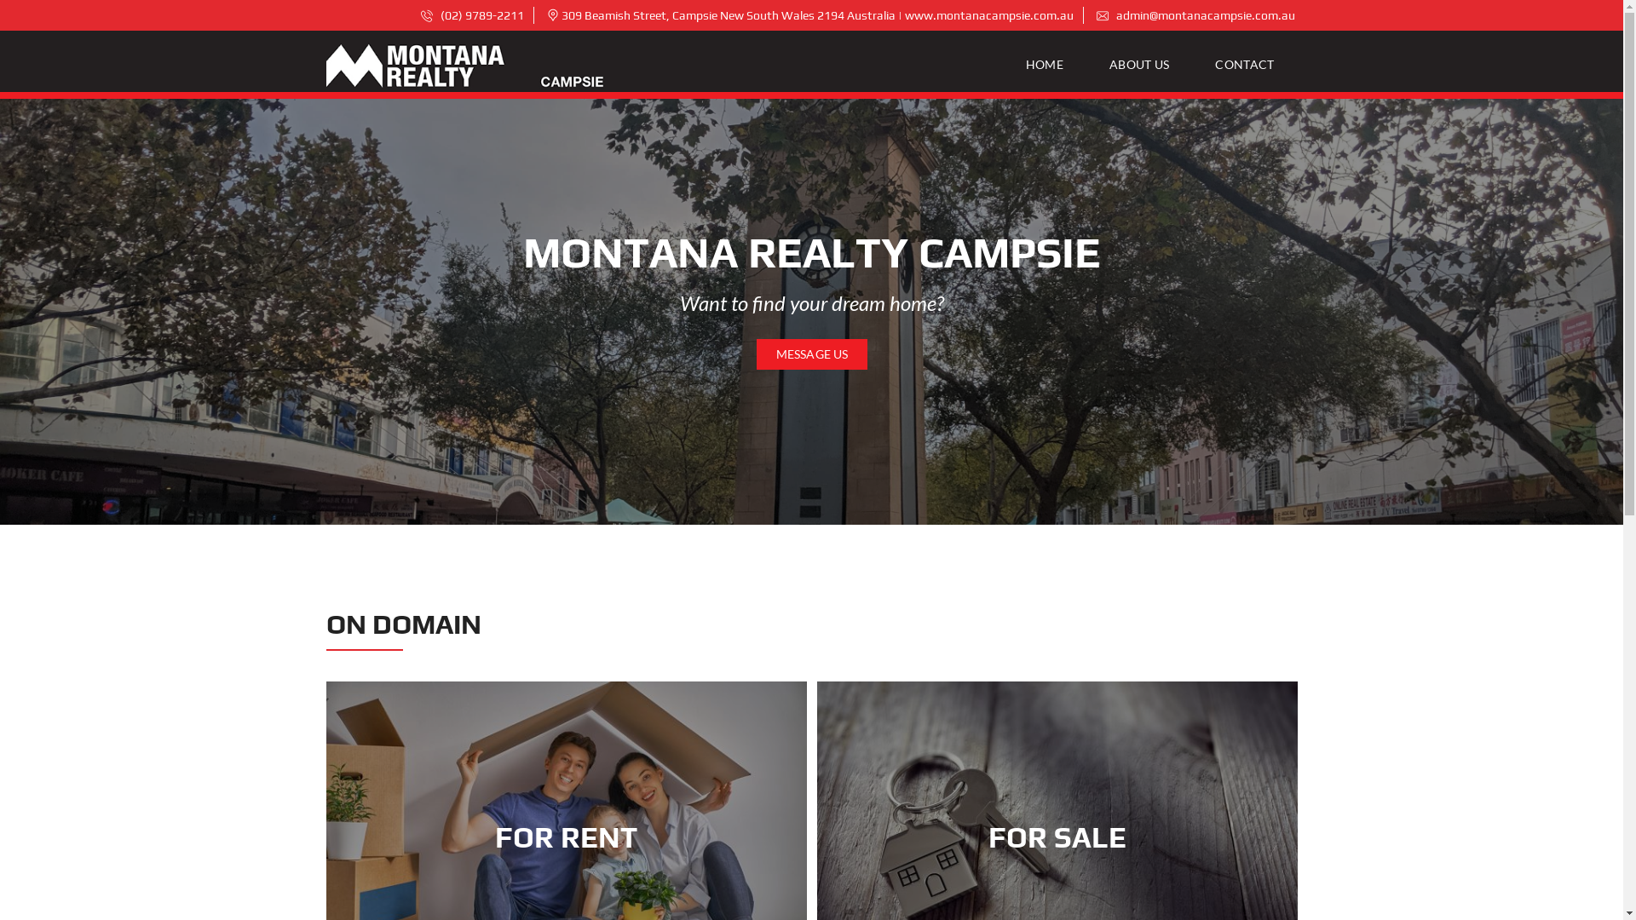 The image size is (1636, 920). Describe the element at coordinates (466, 65) in the screenshot. I see `Montana Realty` at that location.